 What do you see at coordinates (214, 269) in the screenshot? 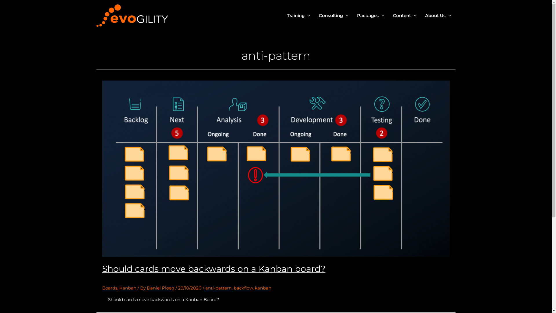
I see `Should cards move backwards on a Kanban board?` at bounding box center [214, 269].